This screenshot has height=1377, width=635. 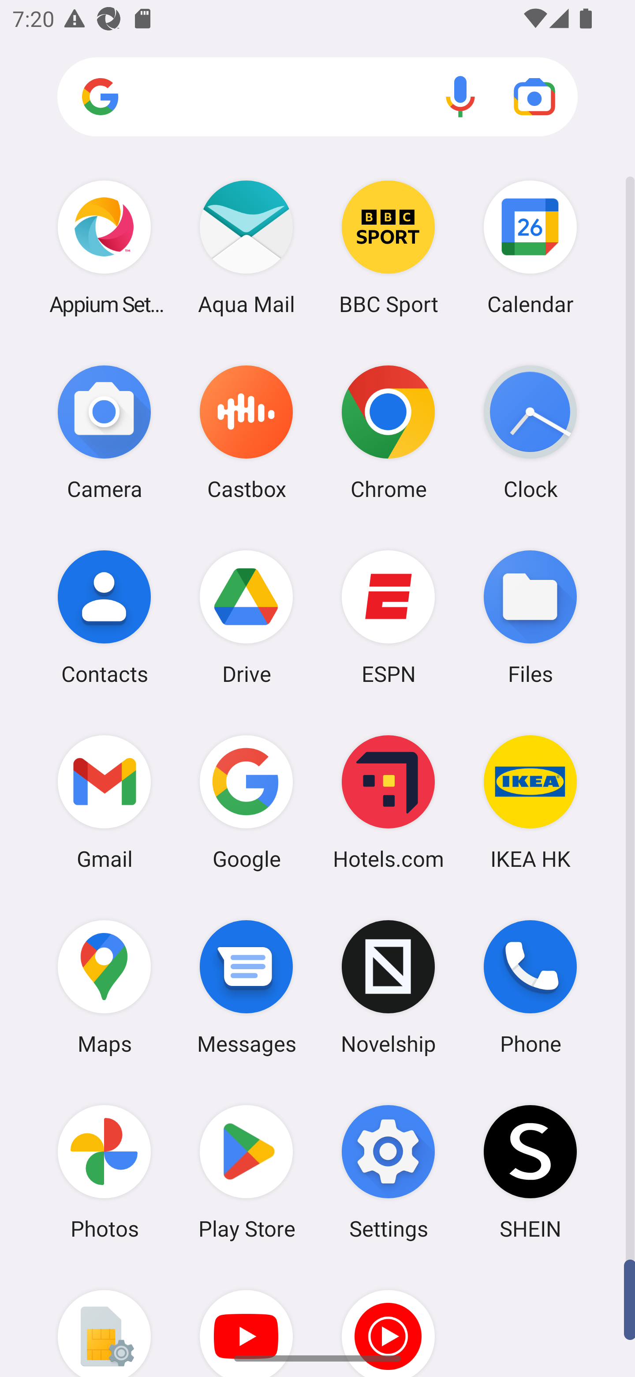 I want to click on TMoble, so click(x=104, y=1321).